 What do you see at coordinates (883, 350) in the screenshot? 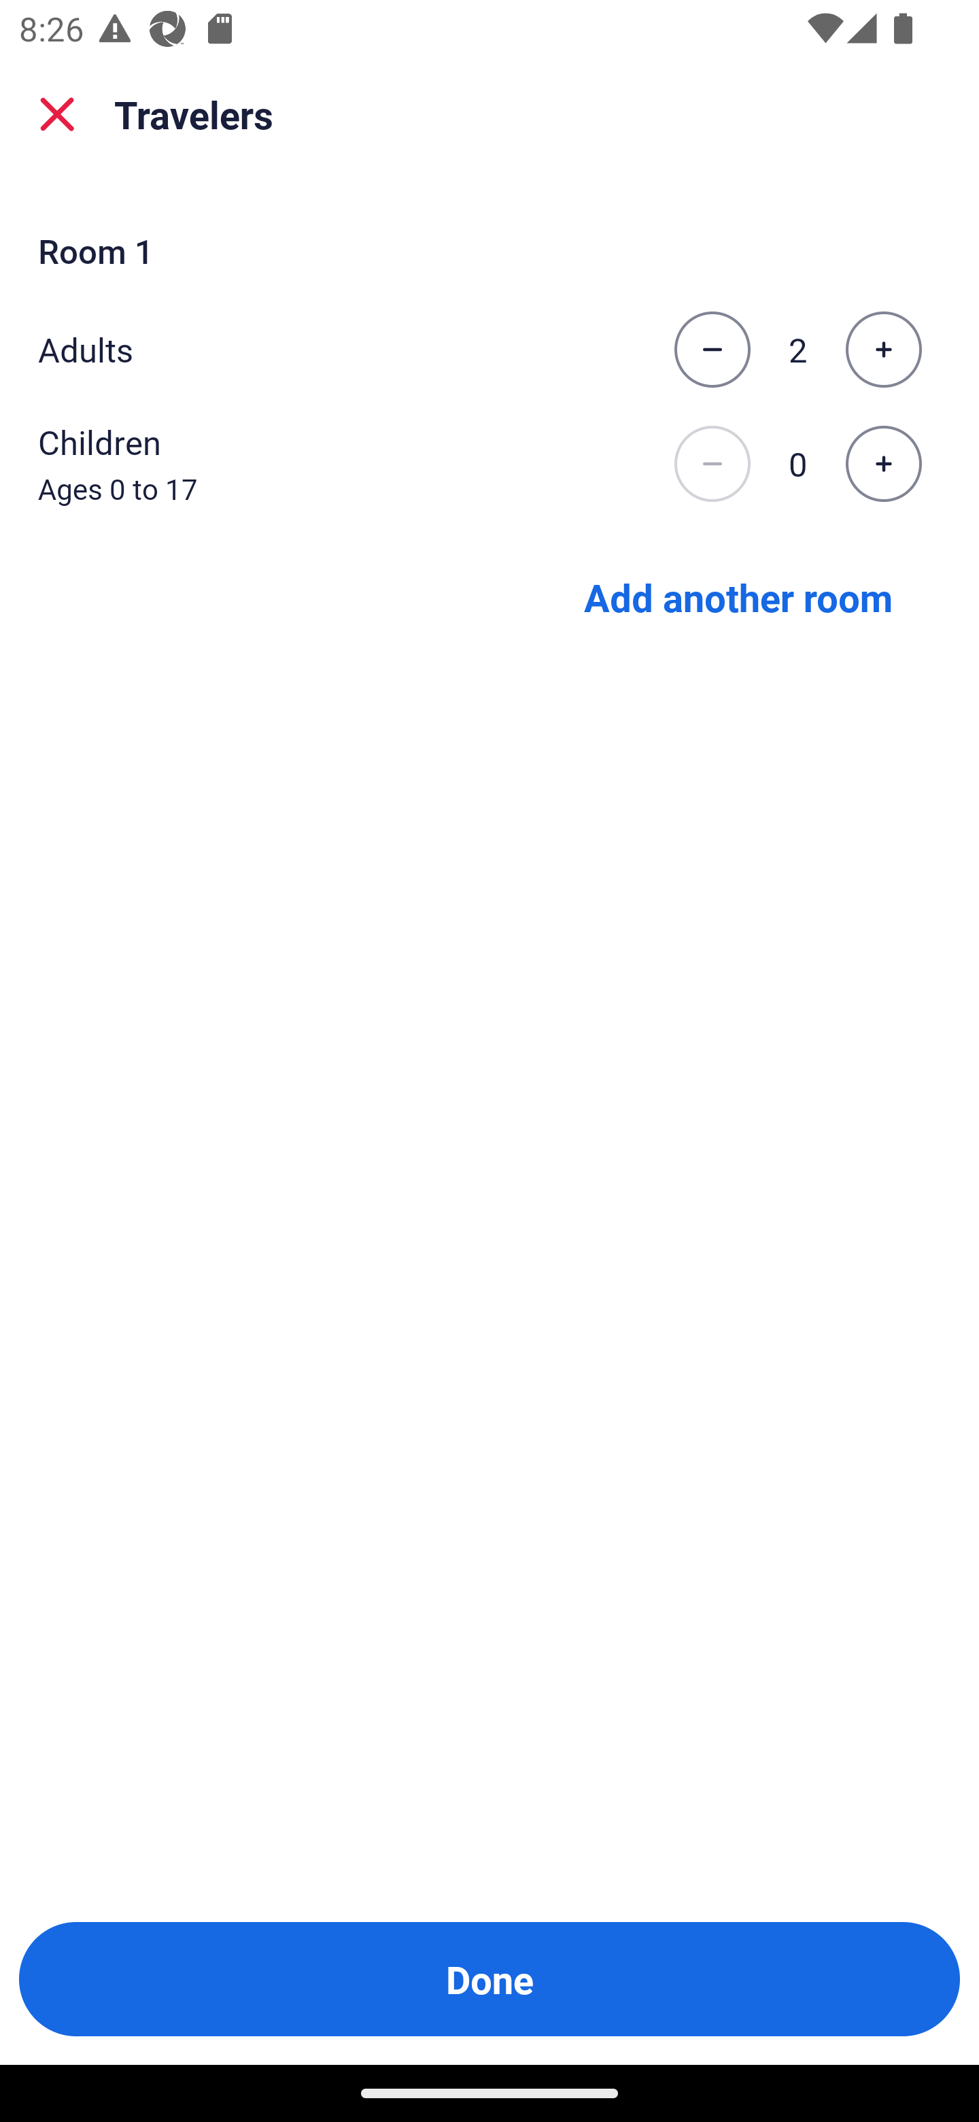
I see `Increase the number of adults` at bounding box center [883, 350].